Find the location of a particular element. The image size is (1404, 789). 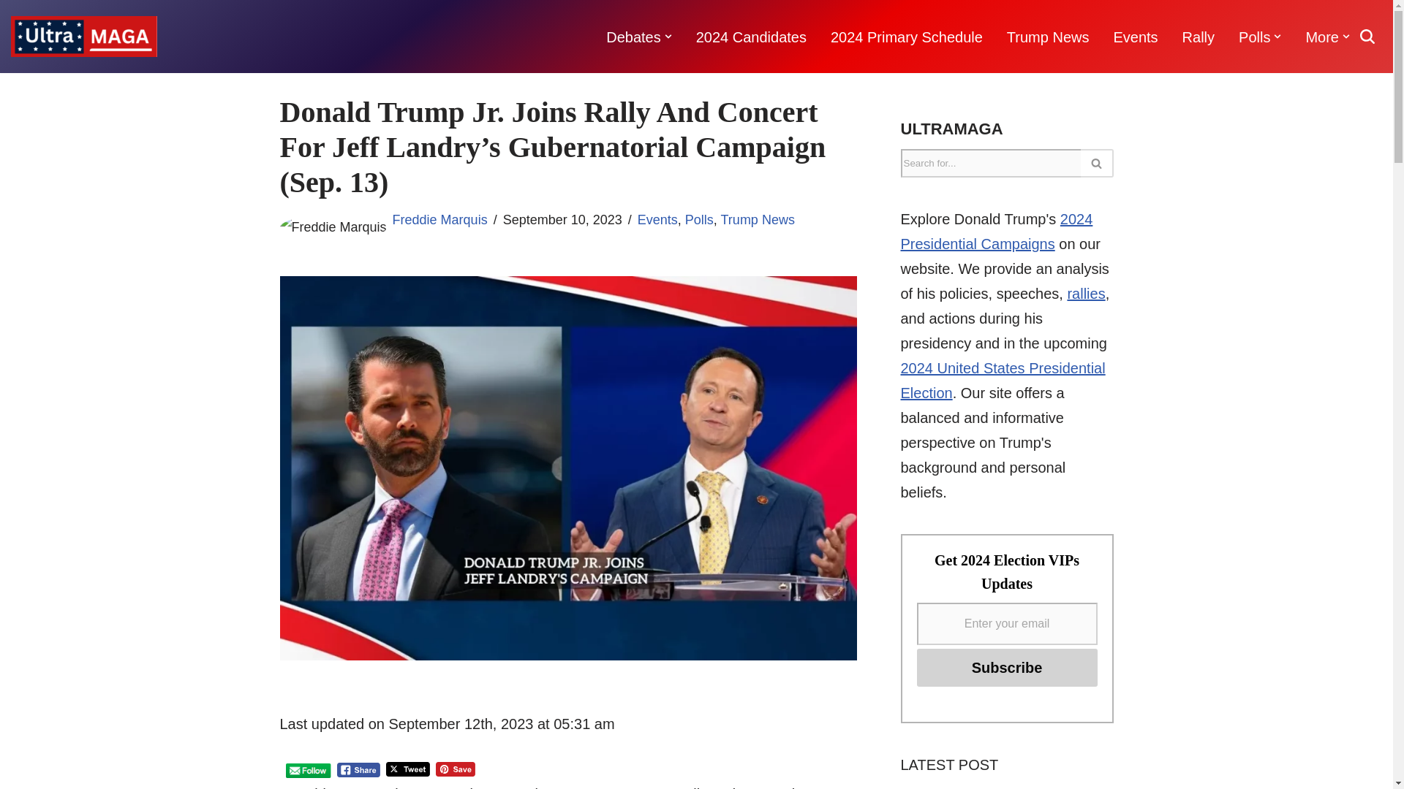

Rally is located at coordinates (1198, 37).